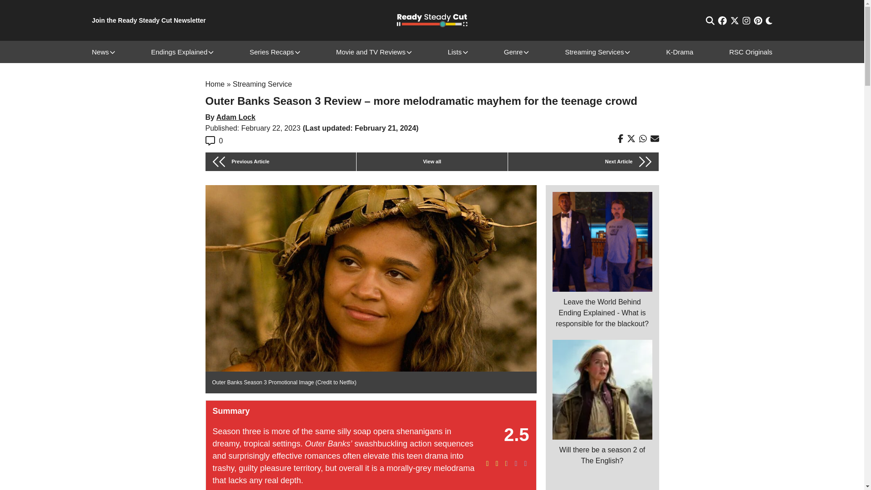 The image size is (871, 490). Describe the element at coordinates (148, 20) in the screenshot. I see `Join the Ready Steady Cut Newsletter` at that location.